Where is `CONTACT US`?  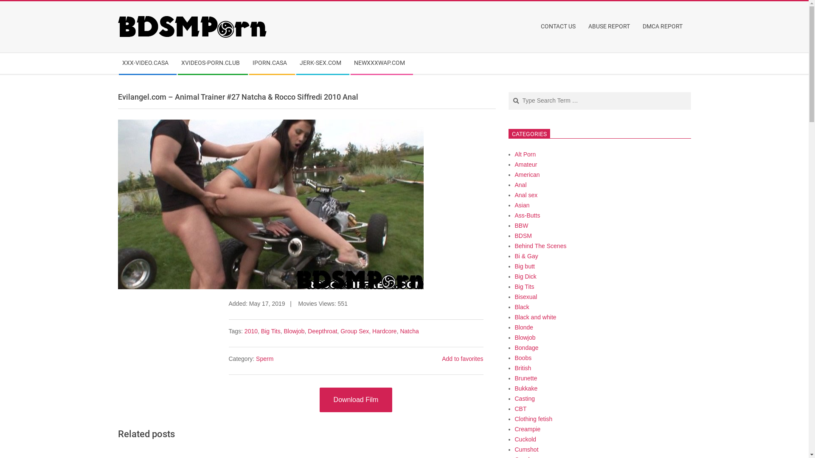 CONTACT US is located at coordinates (560, 27).